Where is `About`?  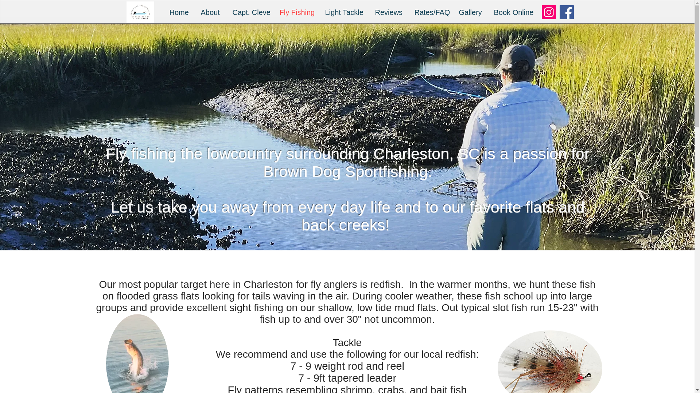 About is located at coordinates (211, 12).